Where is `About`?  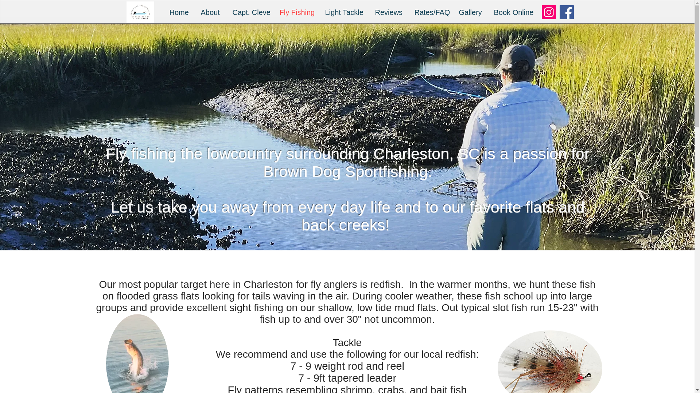 About is located at coordinates (211, 12).